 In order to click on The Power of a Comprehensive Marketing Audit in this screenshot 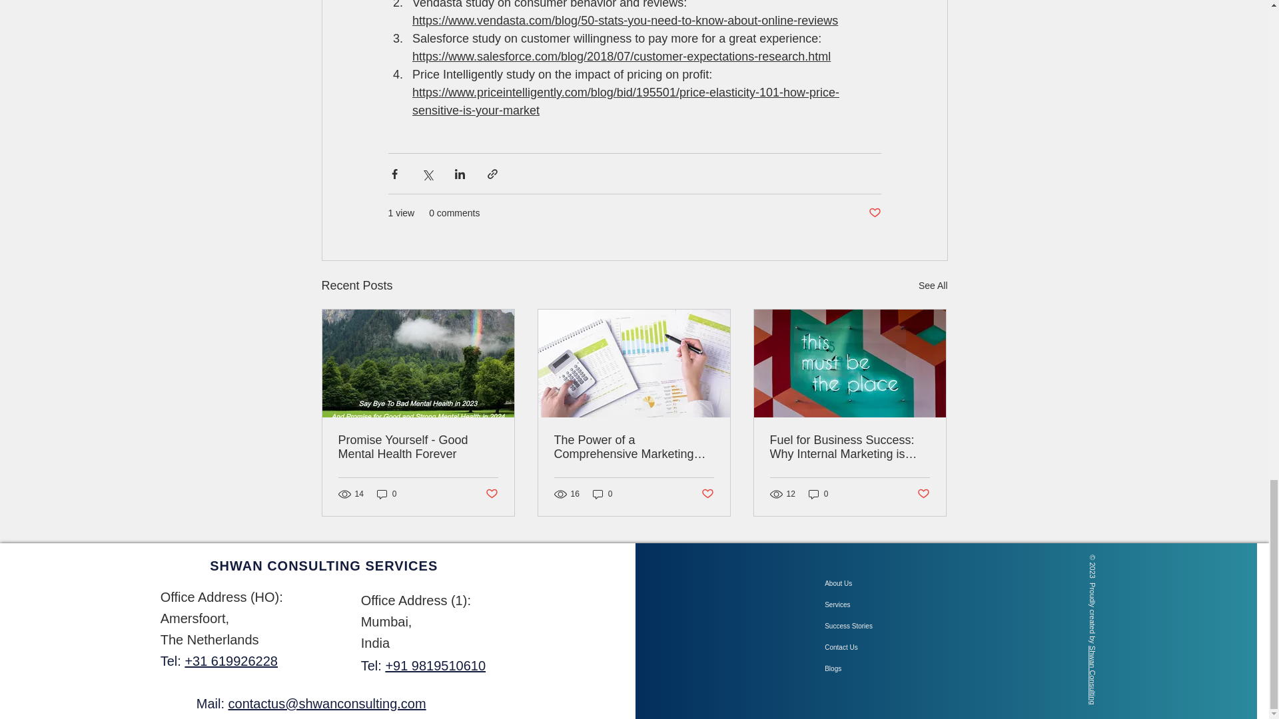, I will do `click(634, 447)`.